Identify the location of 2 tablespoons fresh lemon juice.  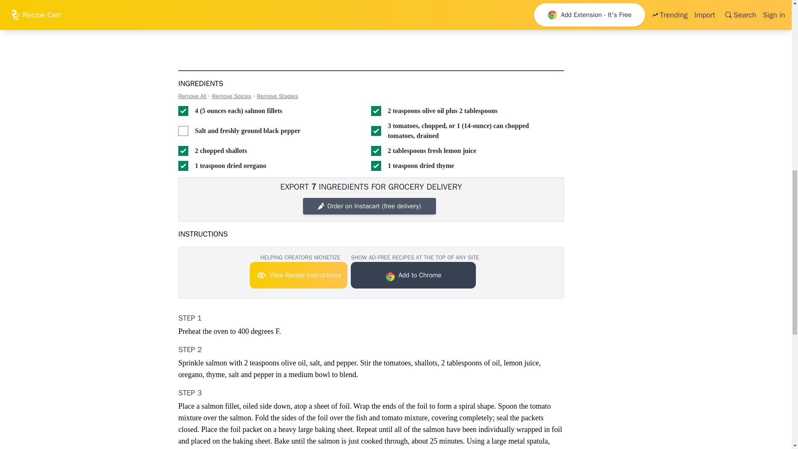
(376, 150).